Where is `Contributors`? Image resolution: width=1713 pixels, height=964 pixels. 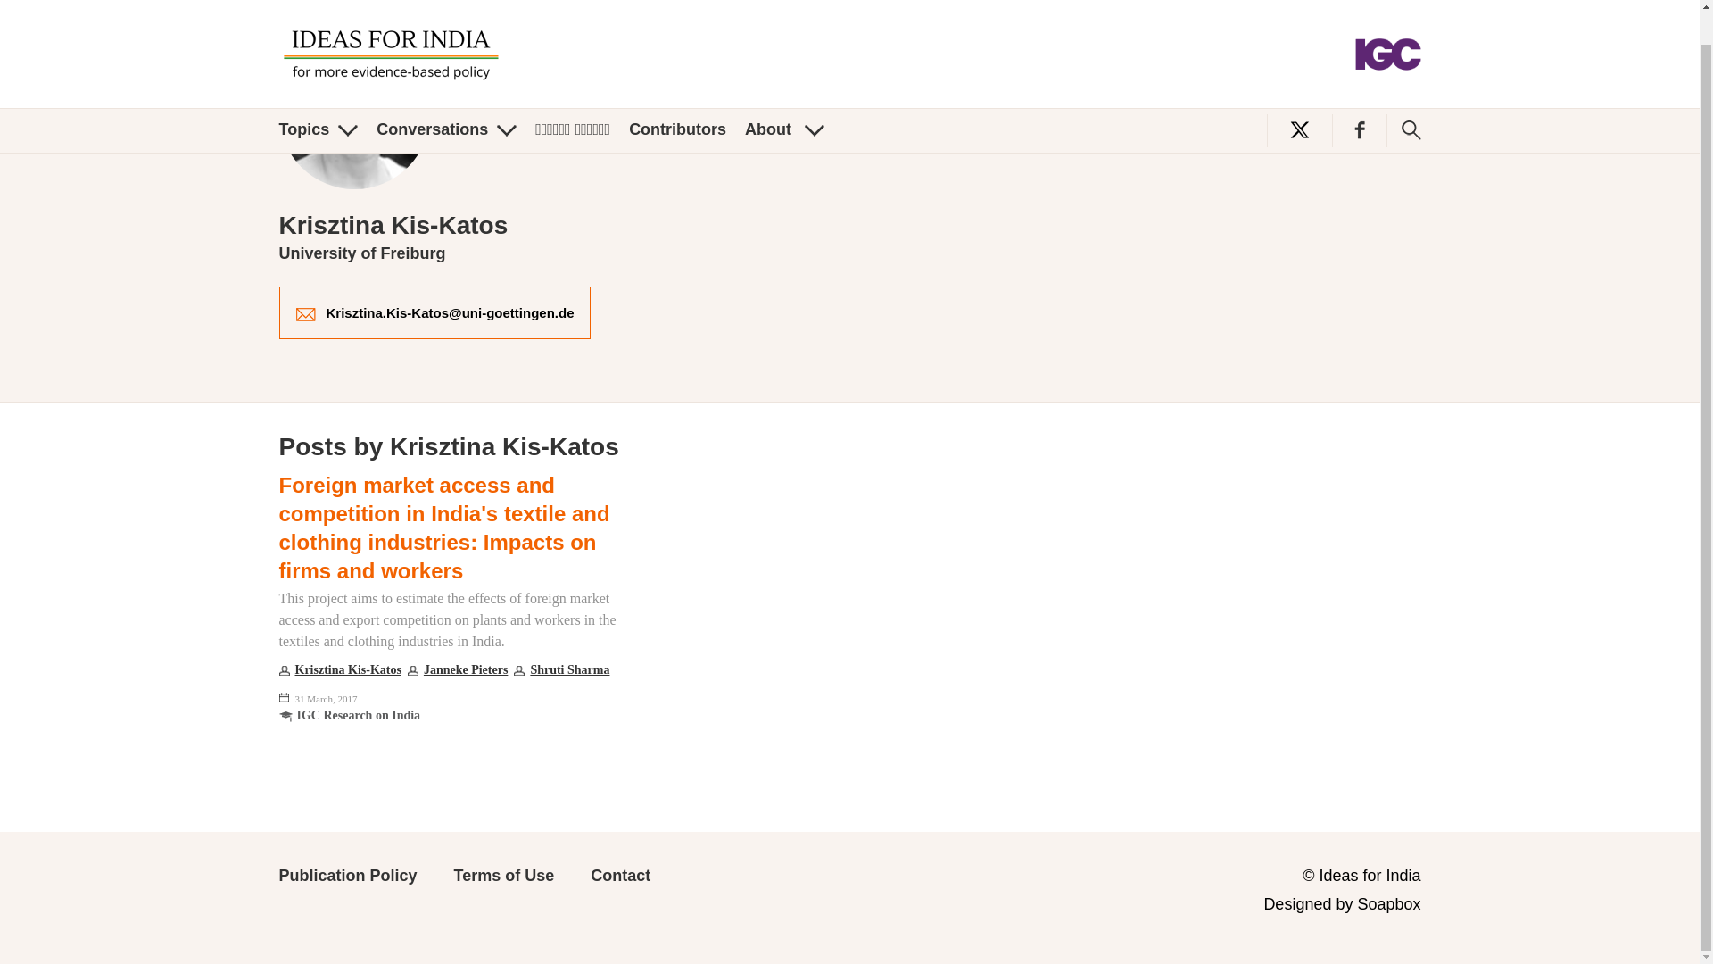
Contributors is located at coordinates (677, 96).